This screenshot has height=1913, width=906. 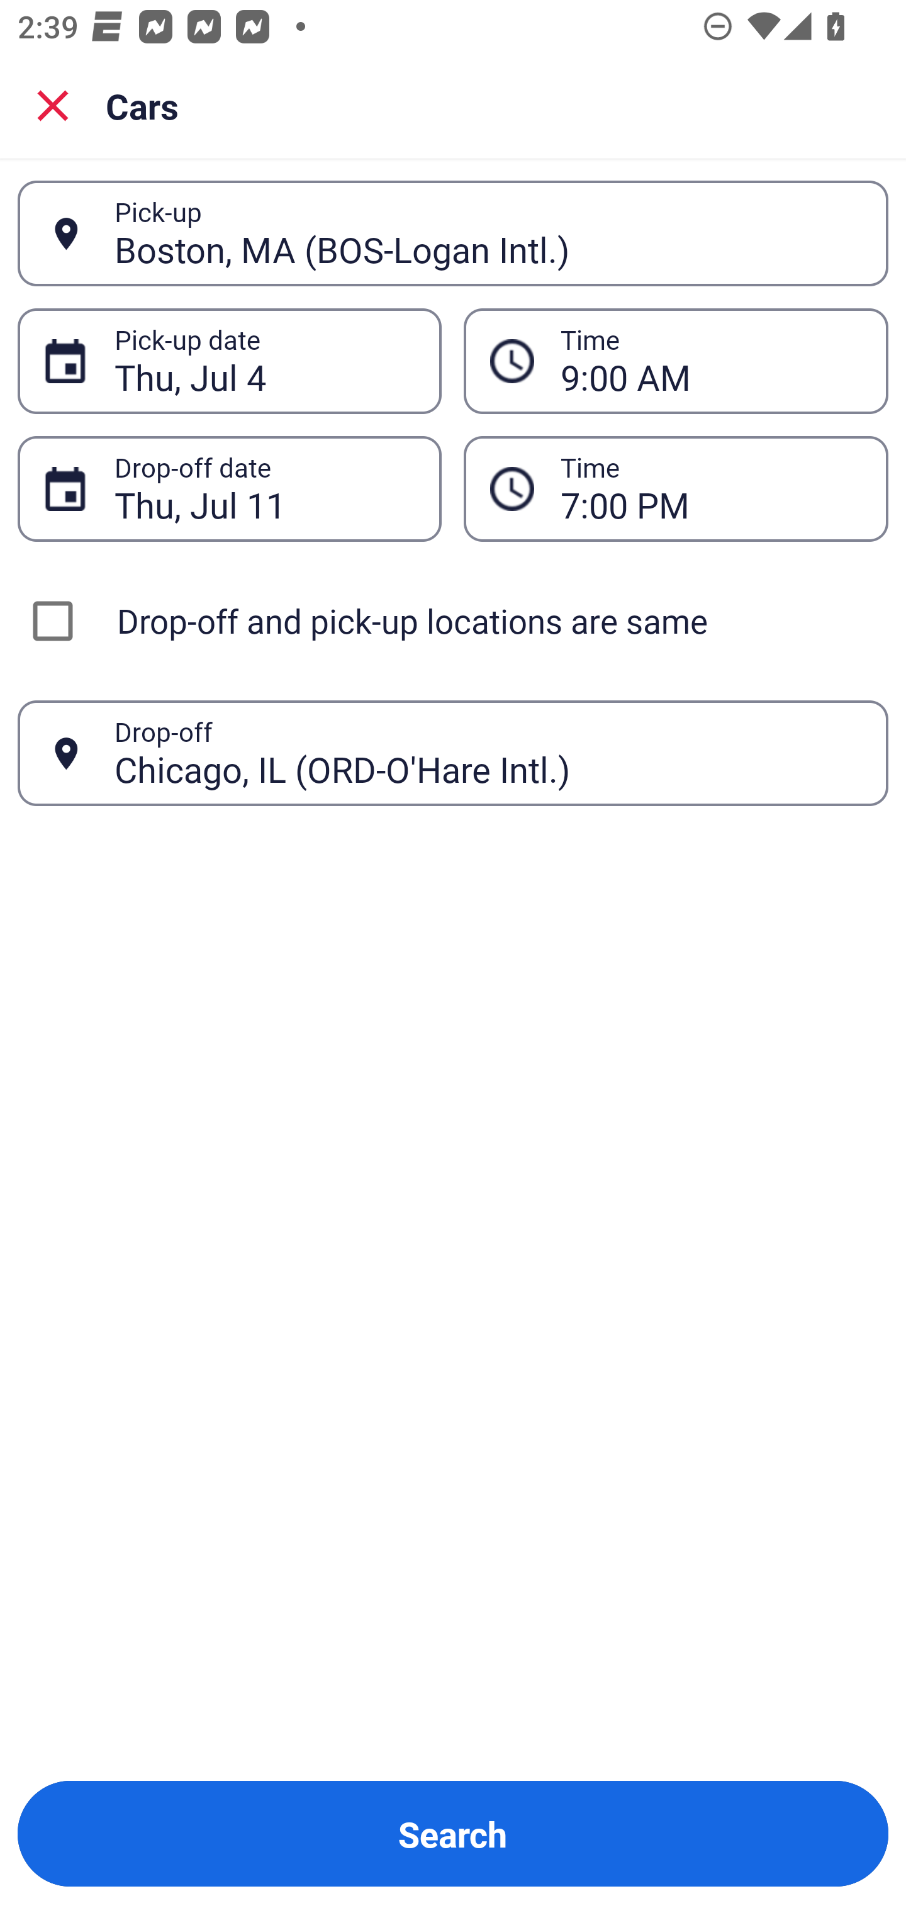 What do you see at coordinates (264, 488) in the screenshot?
I see `Thu, Jul 11` at bounding box center [264, 488].